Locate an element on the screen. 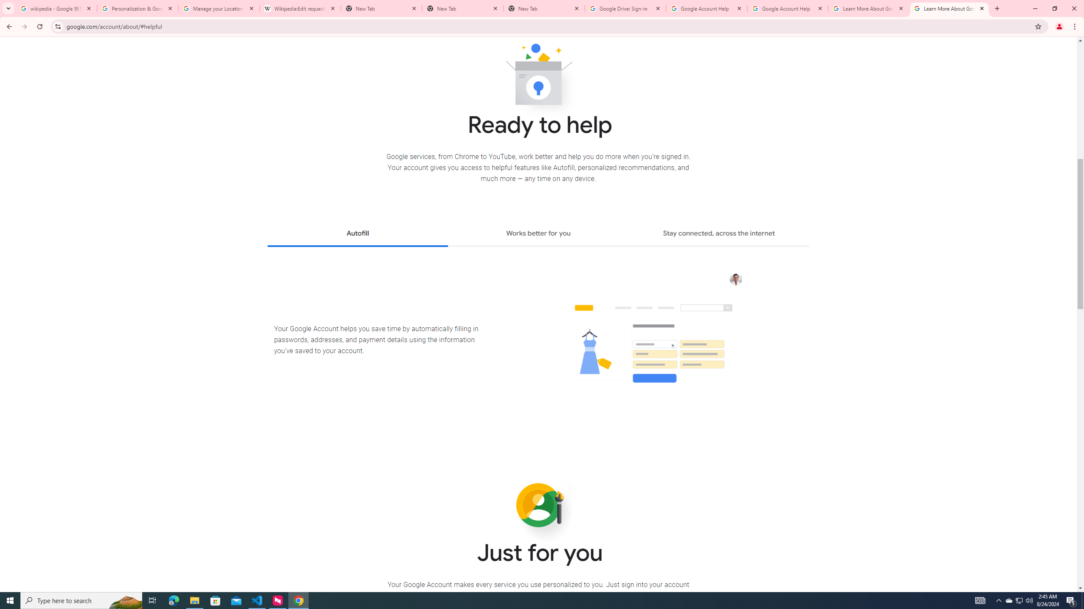  Stay connected, across the internet is located at coordinates (719, 234).